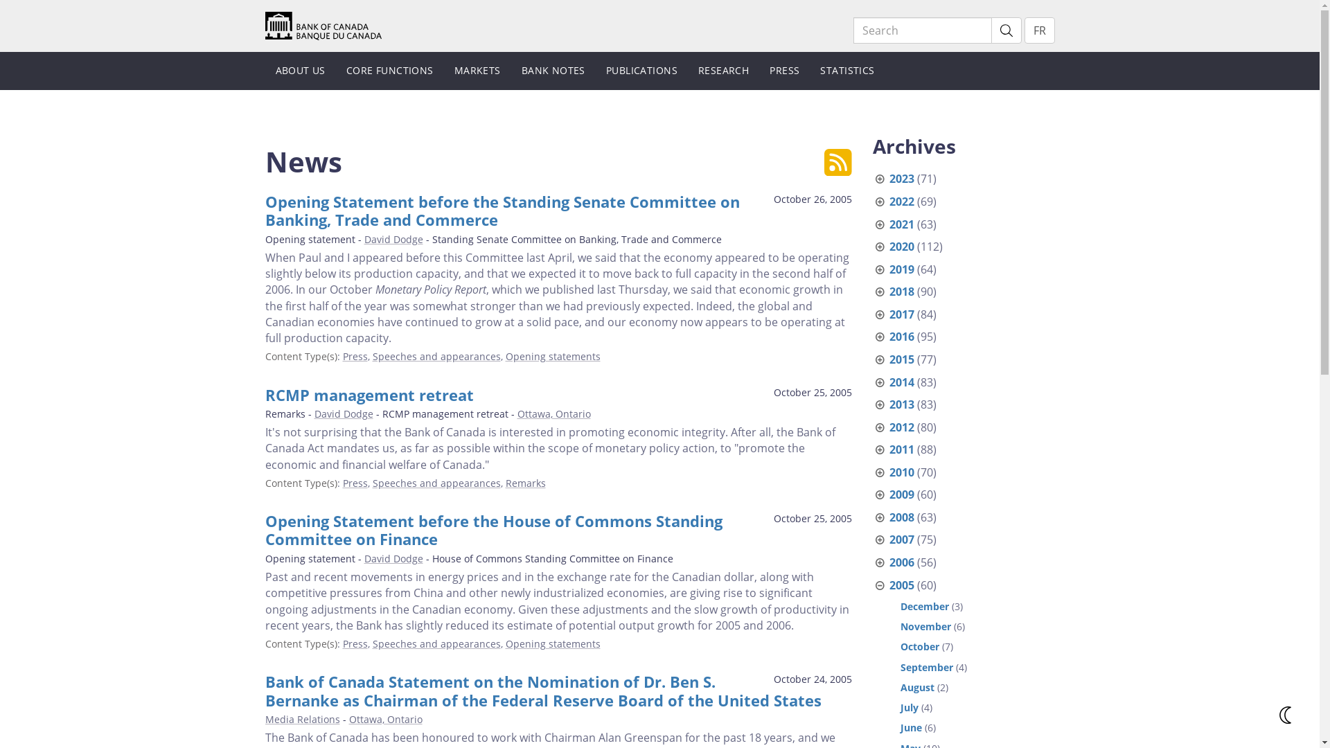  What do you see at coordinates (902, 269) in the screenshot?
I see `2019` at bounding box center [902, 269].